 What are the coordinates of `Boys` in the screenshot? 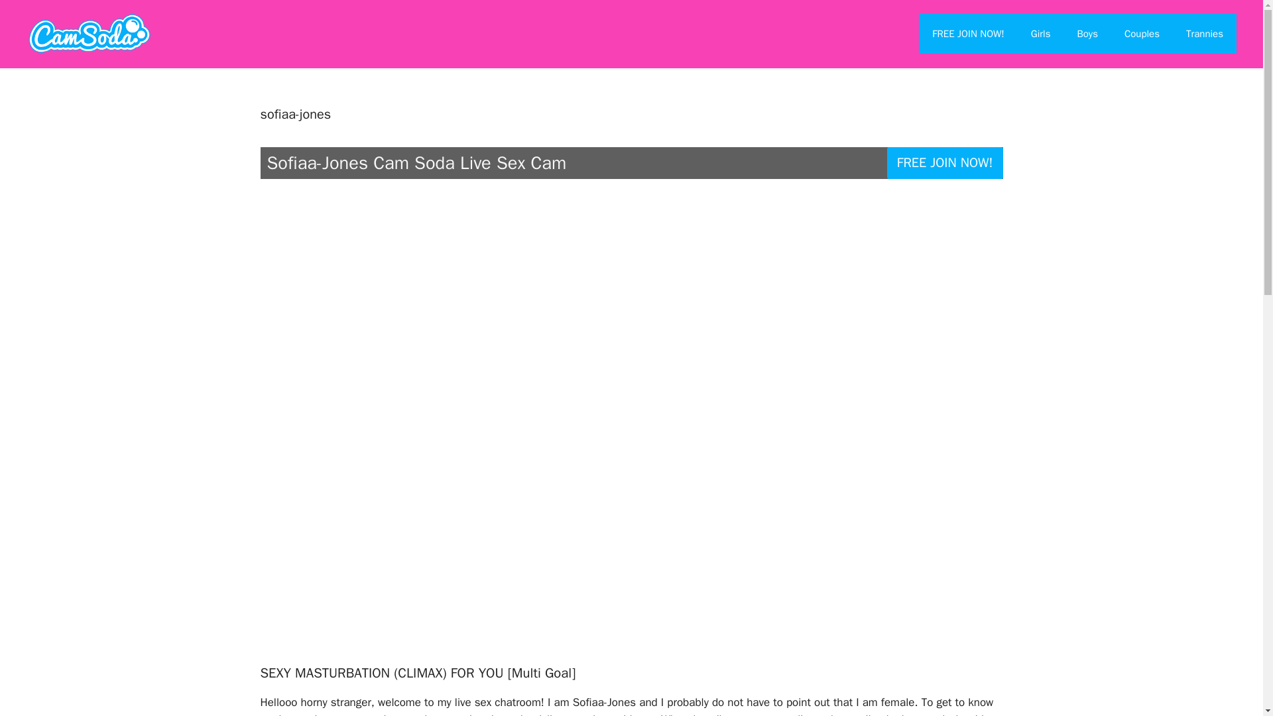 It's located at (1086, 33).